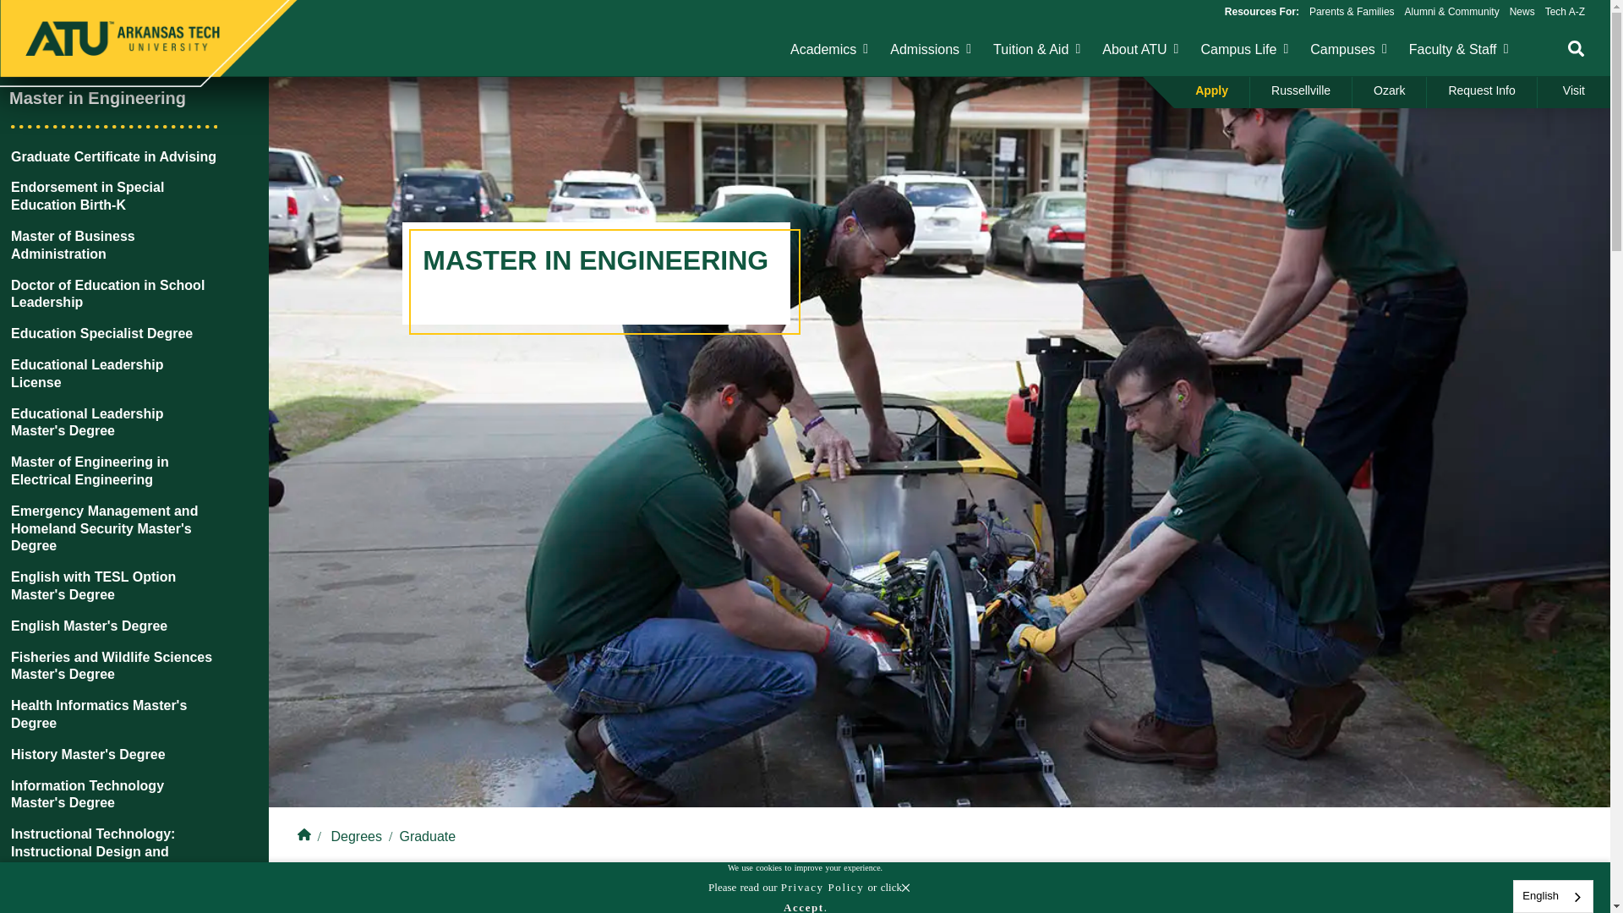  What do you see at coordinates (822, 888) in the screenshot?
I see `Privacy Policy` at bounding box center [822, 888].